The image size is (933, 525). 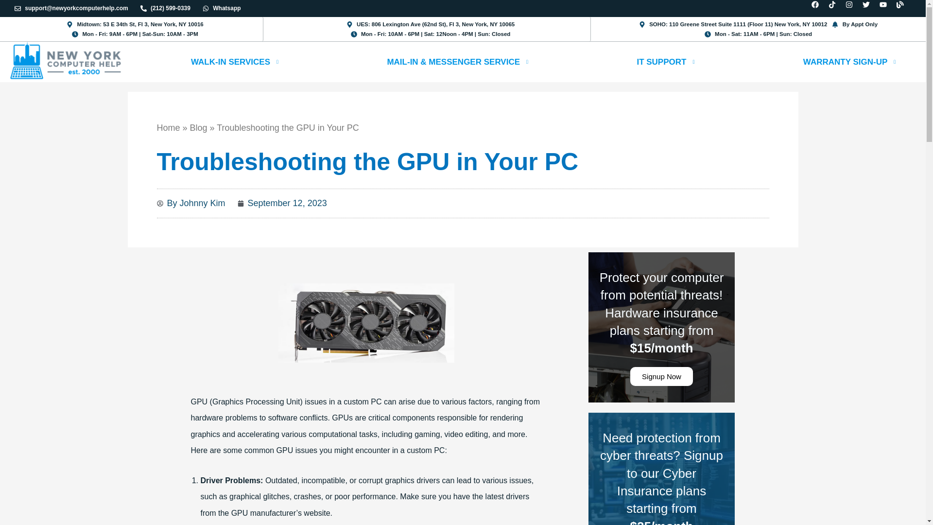 I want to click on Facebook, so click(x=818, y=8).